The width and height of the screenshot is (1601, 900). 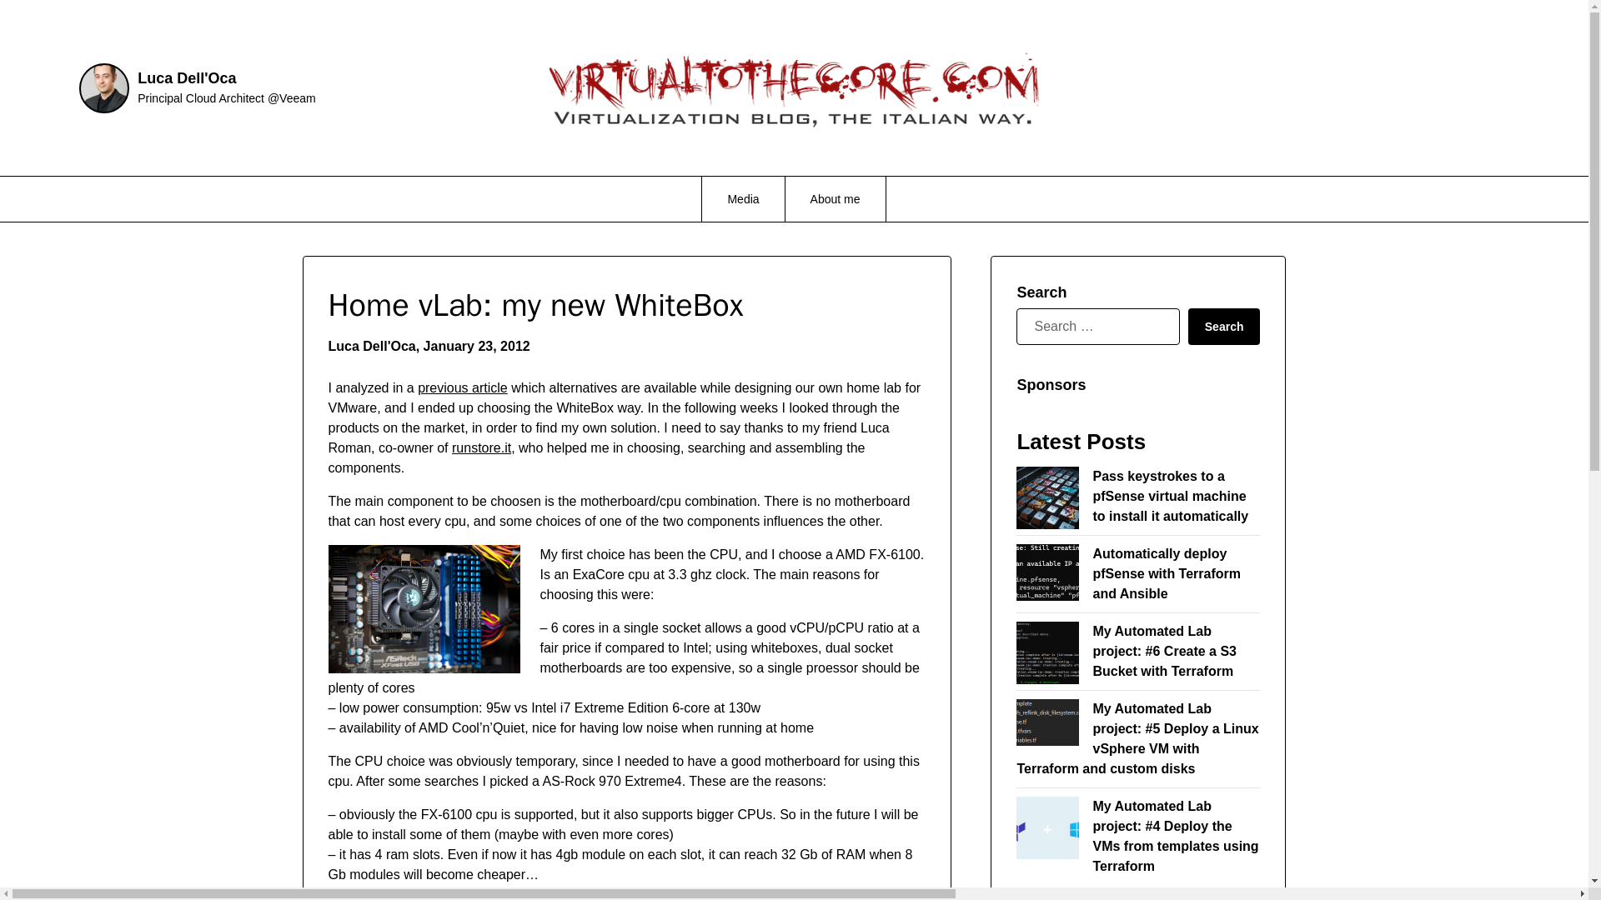 What do you see at coordinates (1166, 573) in the screenshot?
I see `Automatically deploy pfSense with Terraform and Ansible` at bounding box center [1166, 573].